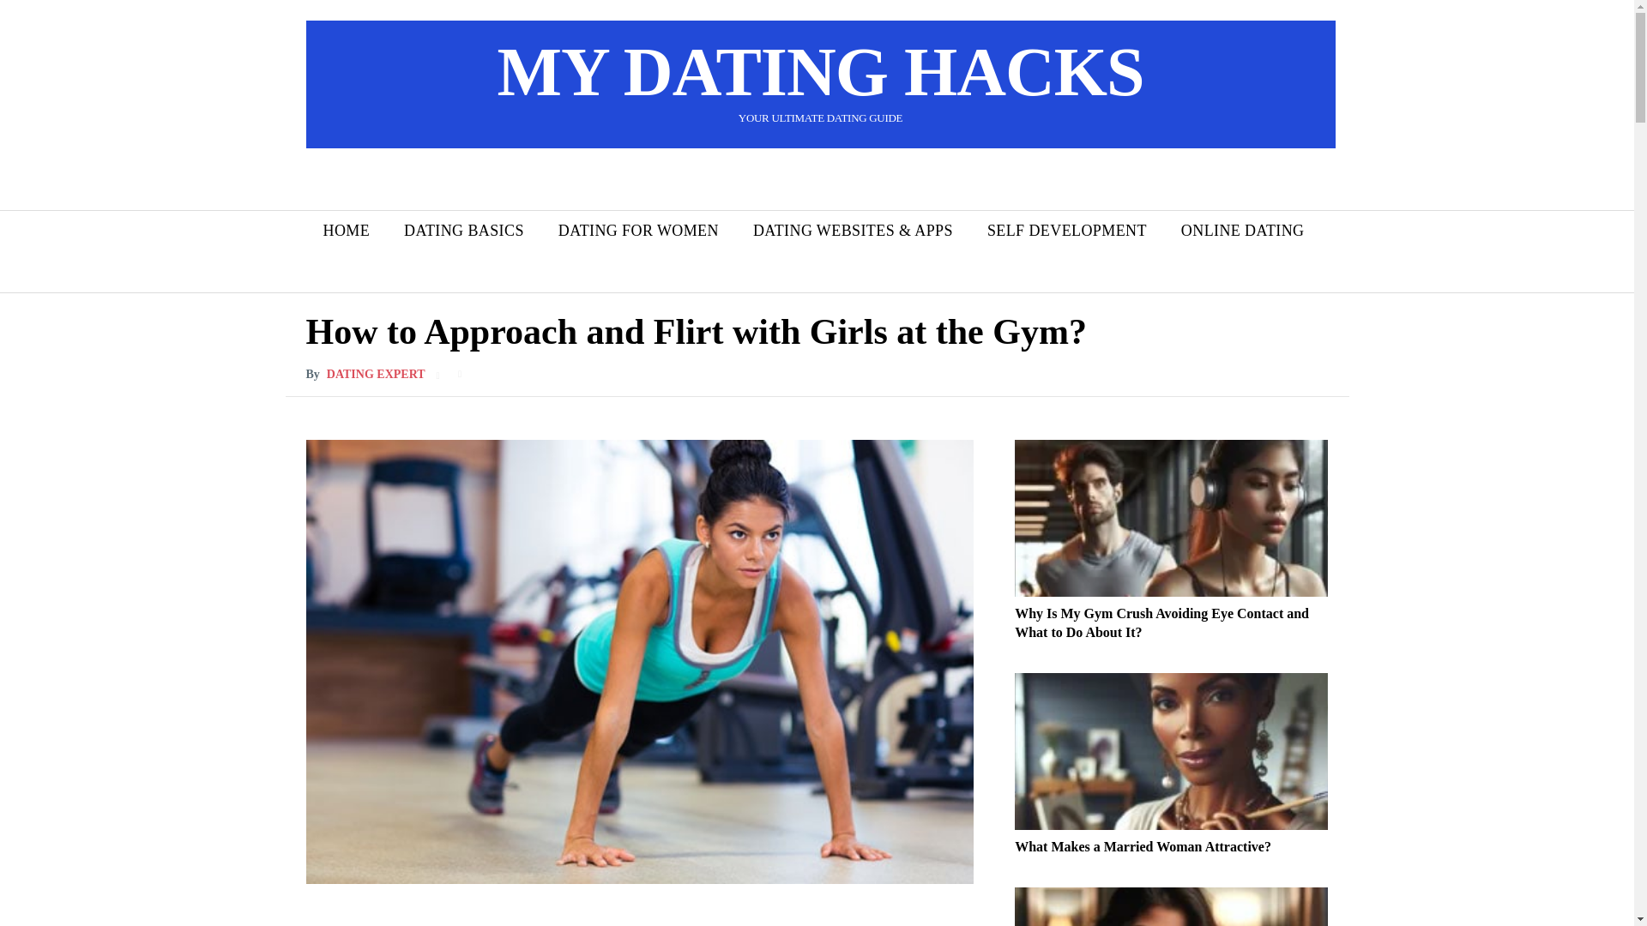 The width and height of the screenshot is (1647, 926). I want to click on HOME, so click(346, 231).